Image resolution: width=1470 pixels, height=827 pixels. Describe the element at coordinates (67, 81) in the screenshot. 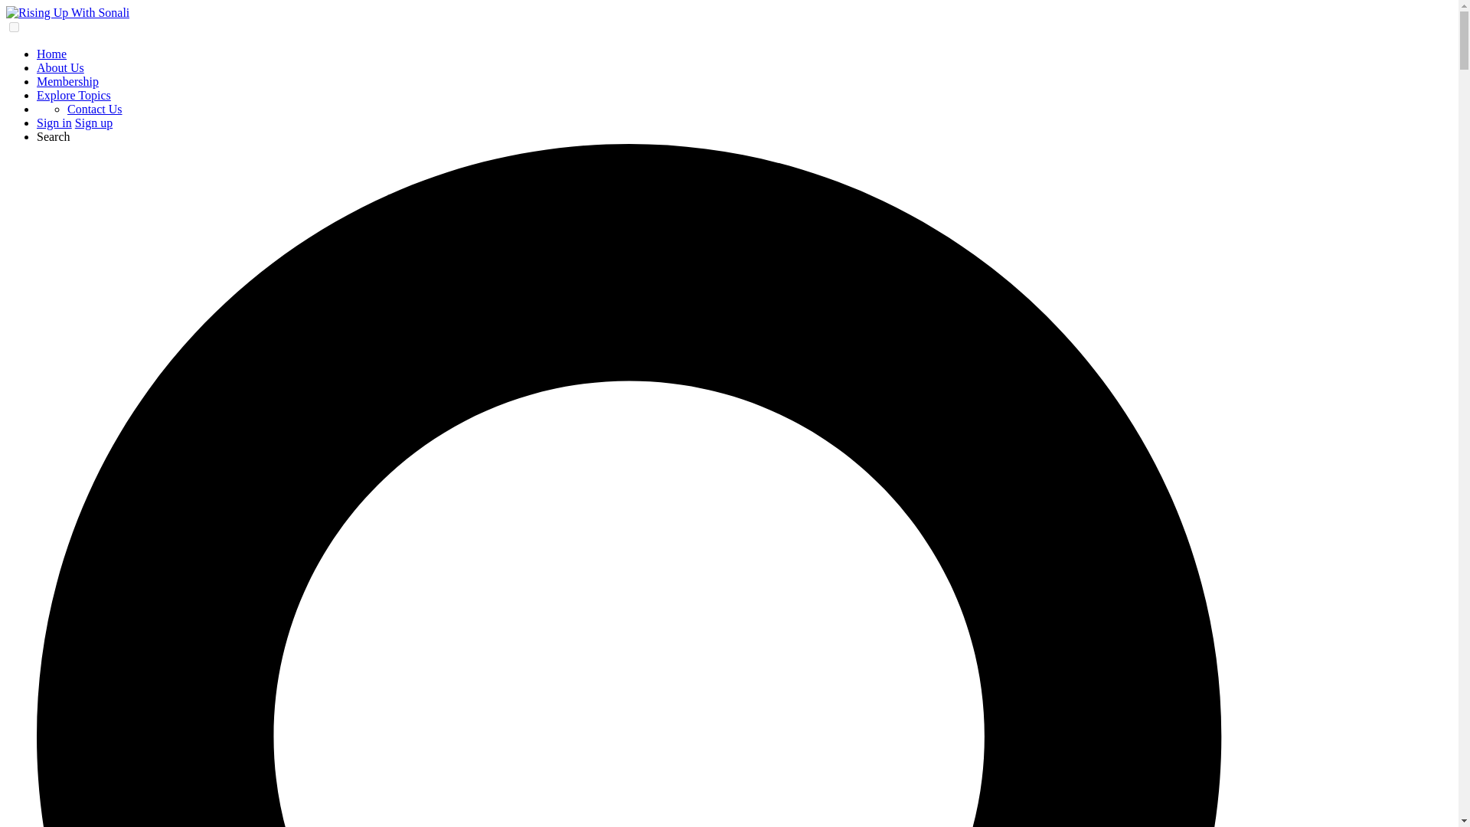

I see `Membership` at that location.